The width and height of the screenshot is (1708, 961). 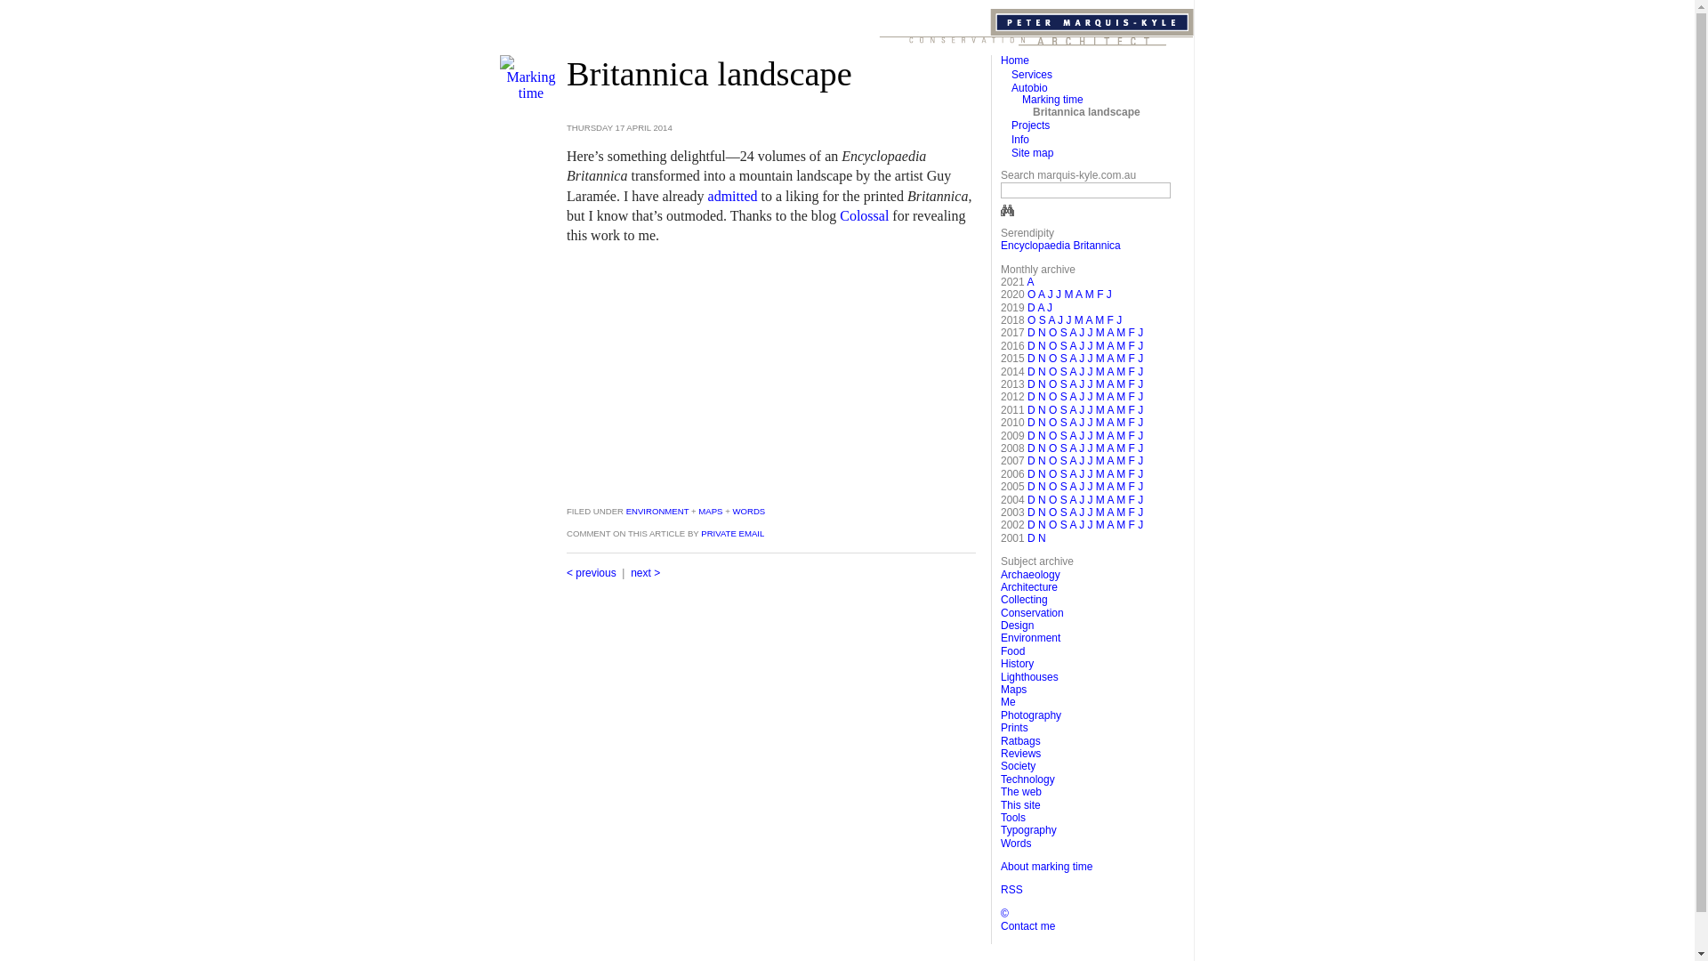 I want to click on J, so click(x=1082, y=525).